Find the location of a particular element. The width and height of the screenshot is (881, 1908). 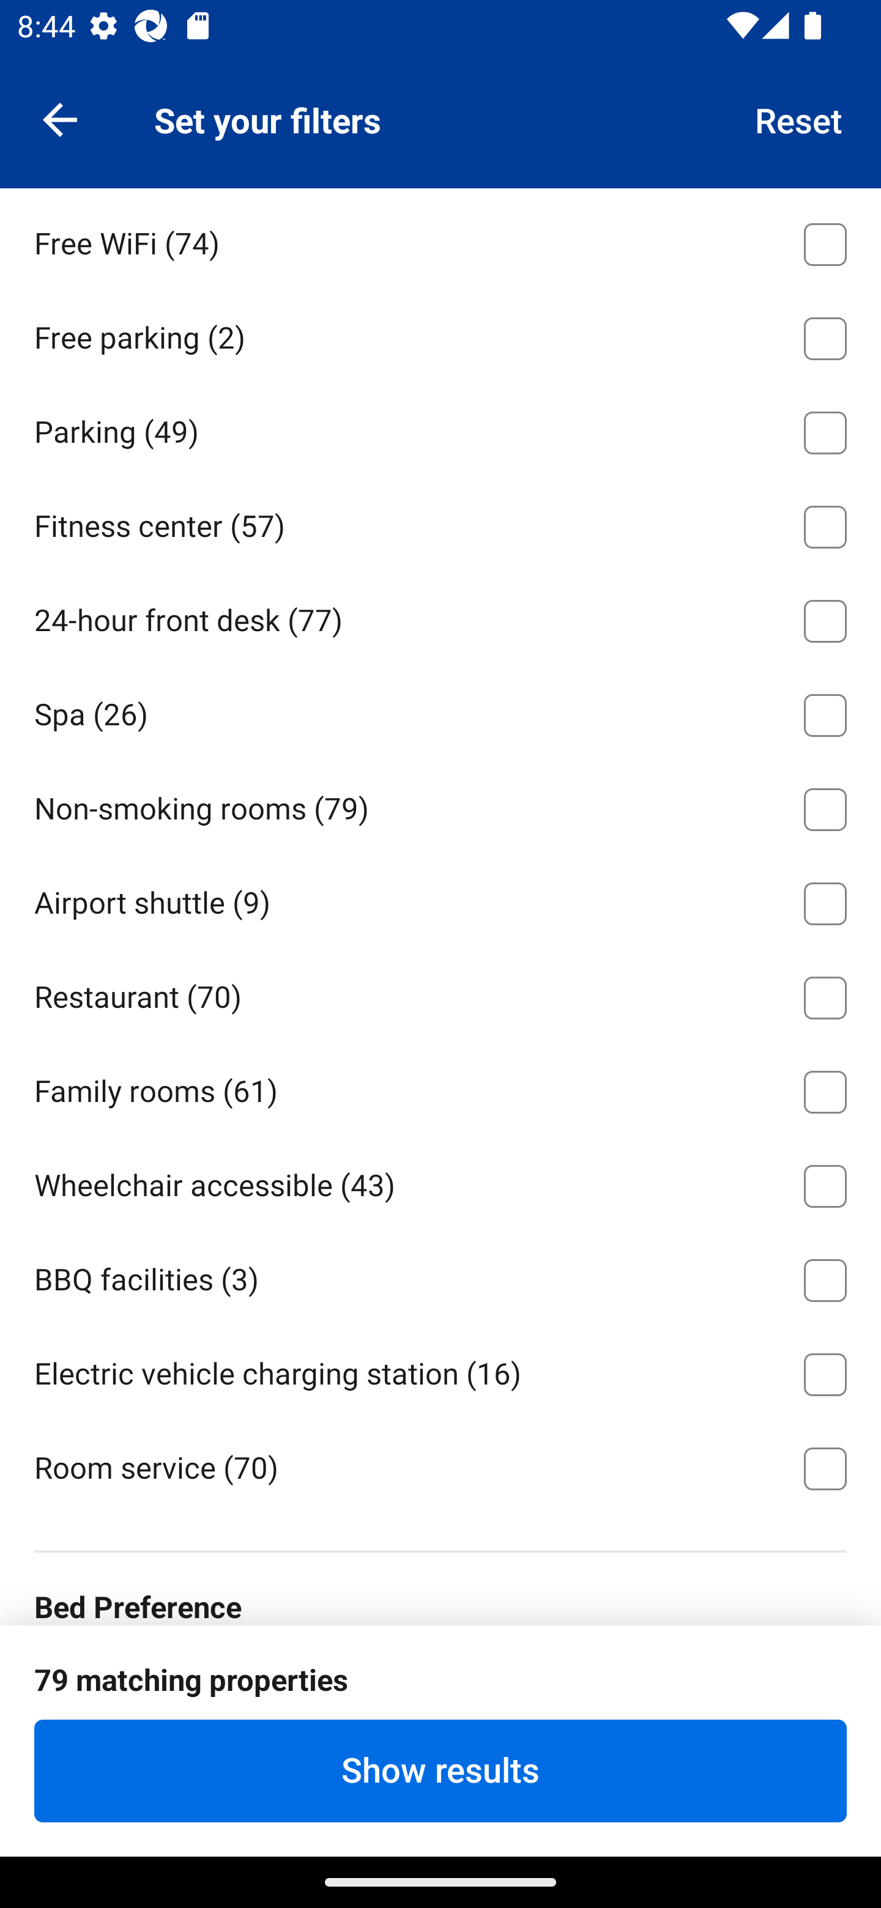

Parking ⁦(49) is located at coordinates (441, 428).